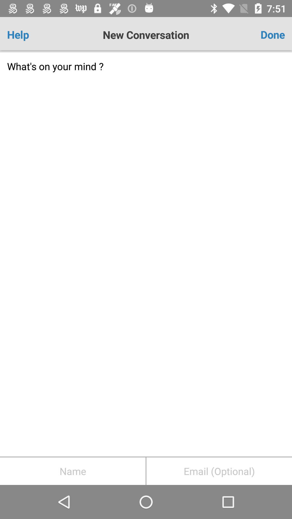 Image resolution: width=292 pixels, height=519 pixels. I want to click on scroll until the done, so click(262, 35).